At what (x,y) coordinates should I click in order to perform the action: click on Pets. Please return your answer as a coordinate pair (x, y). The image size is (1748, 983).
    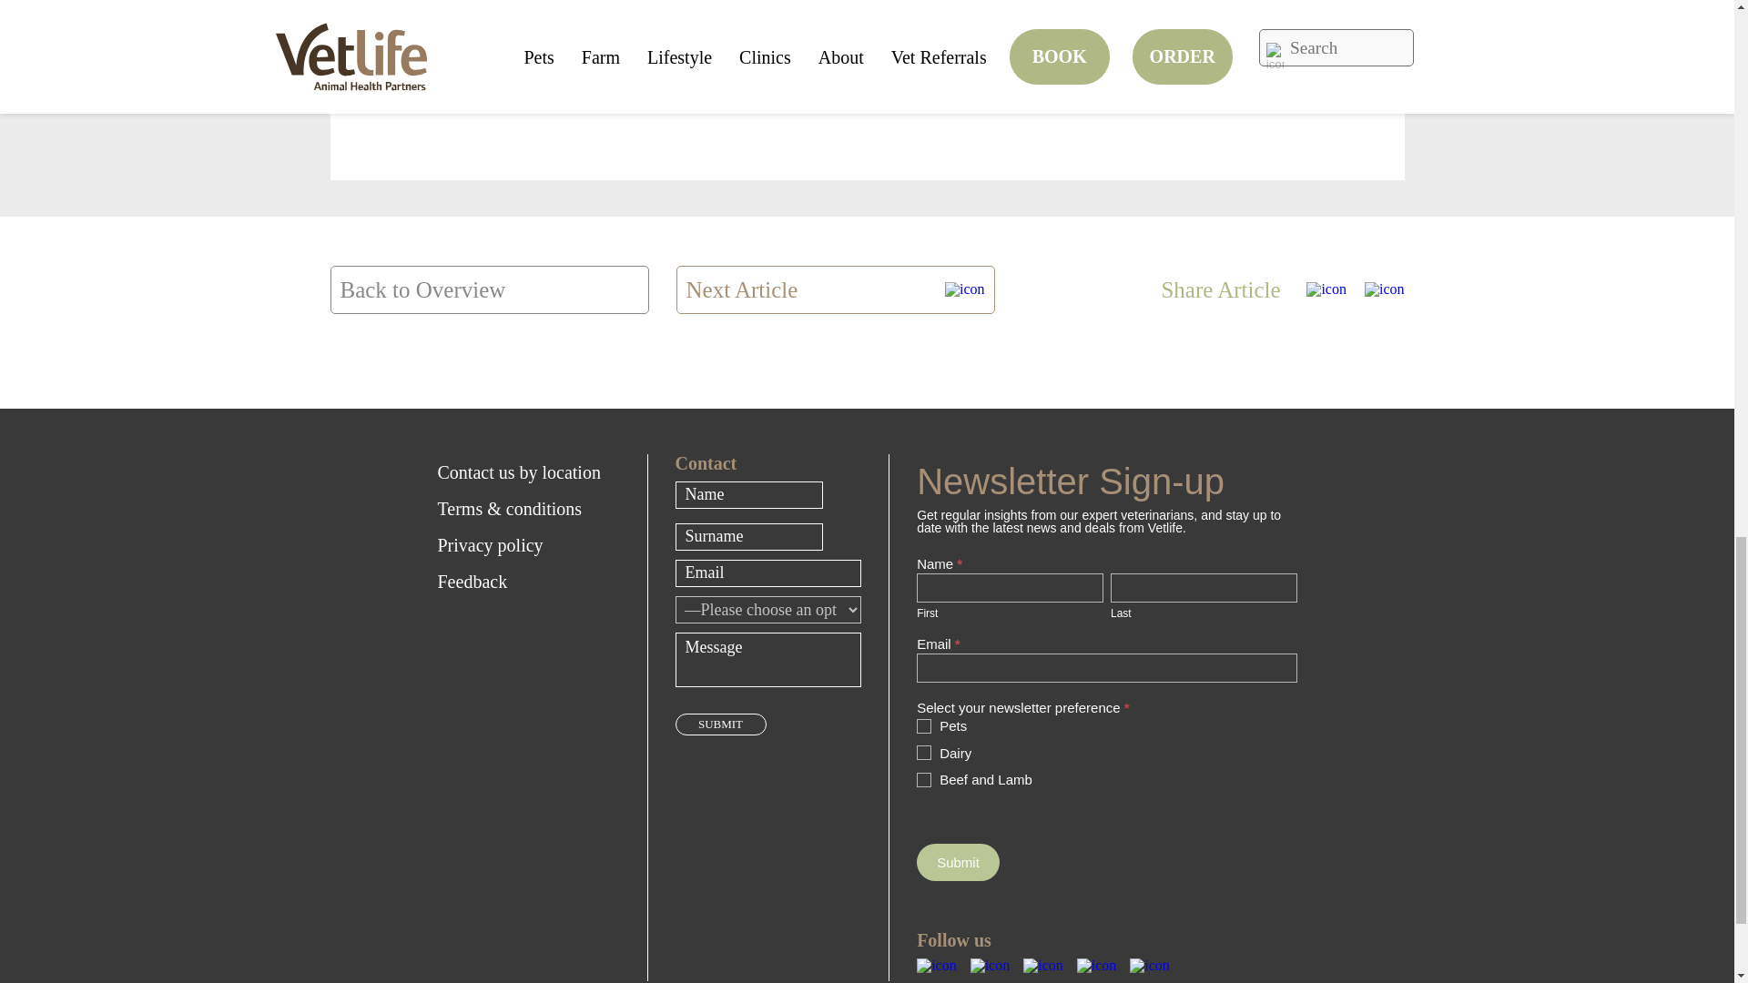
    Looking at the image, I should click on (923, 725).